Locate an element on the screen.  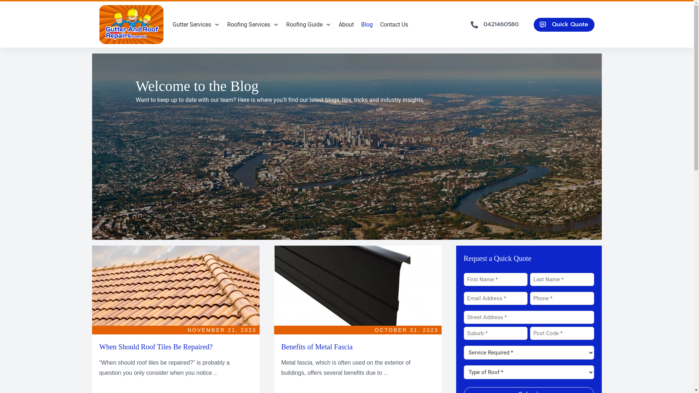
... is located at coordinates (216, 373).